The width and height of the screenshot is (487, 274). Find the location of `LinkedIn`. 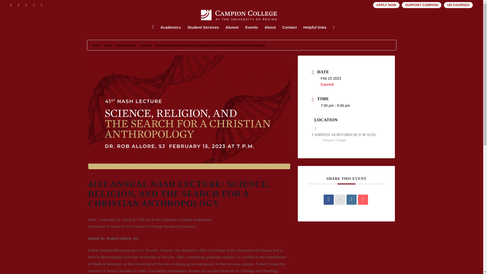

LinkedIn is located at coordinates (34, 5).